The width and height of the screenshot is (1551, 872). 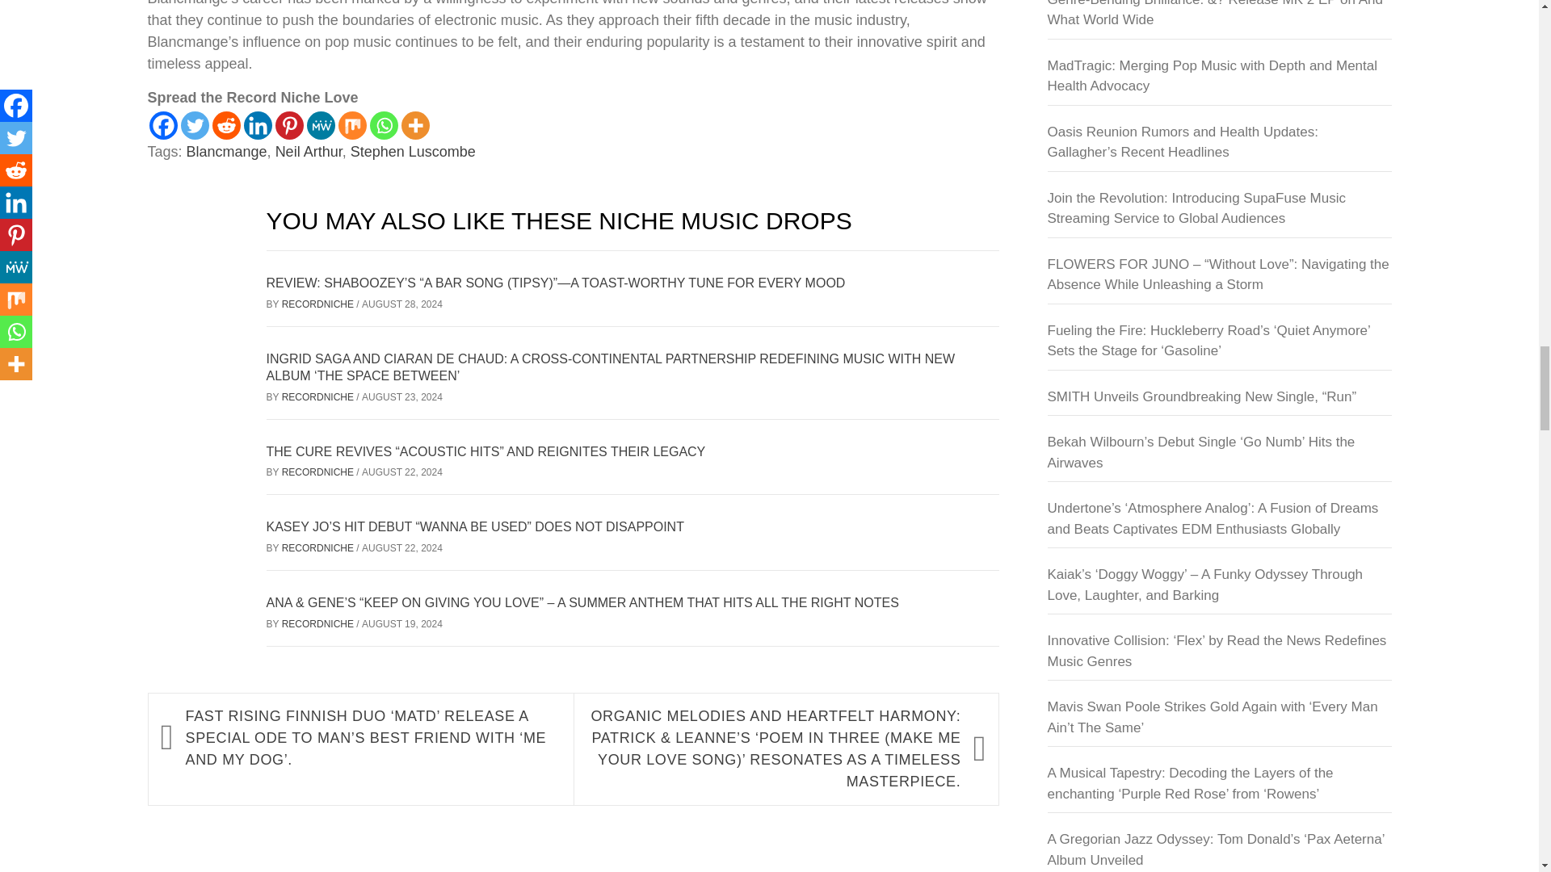 I want to click on Whatsapp, so click(x=385, y=125).